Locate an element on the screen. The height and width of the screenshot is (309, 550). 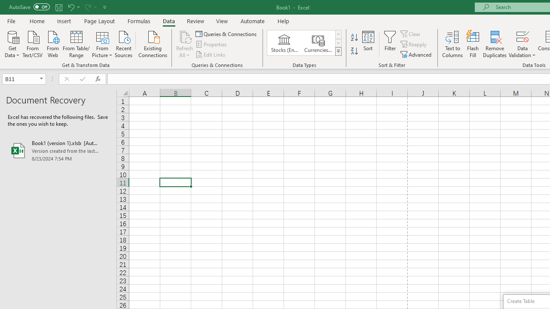
From Text/CSV is located at coordinates (33, 43).